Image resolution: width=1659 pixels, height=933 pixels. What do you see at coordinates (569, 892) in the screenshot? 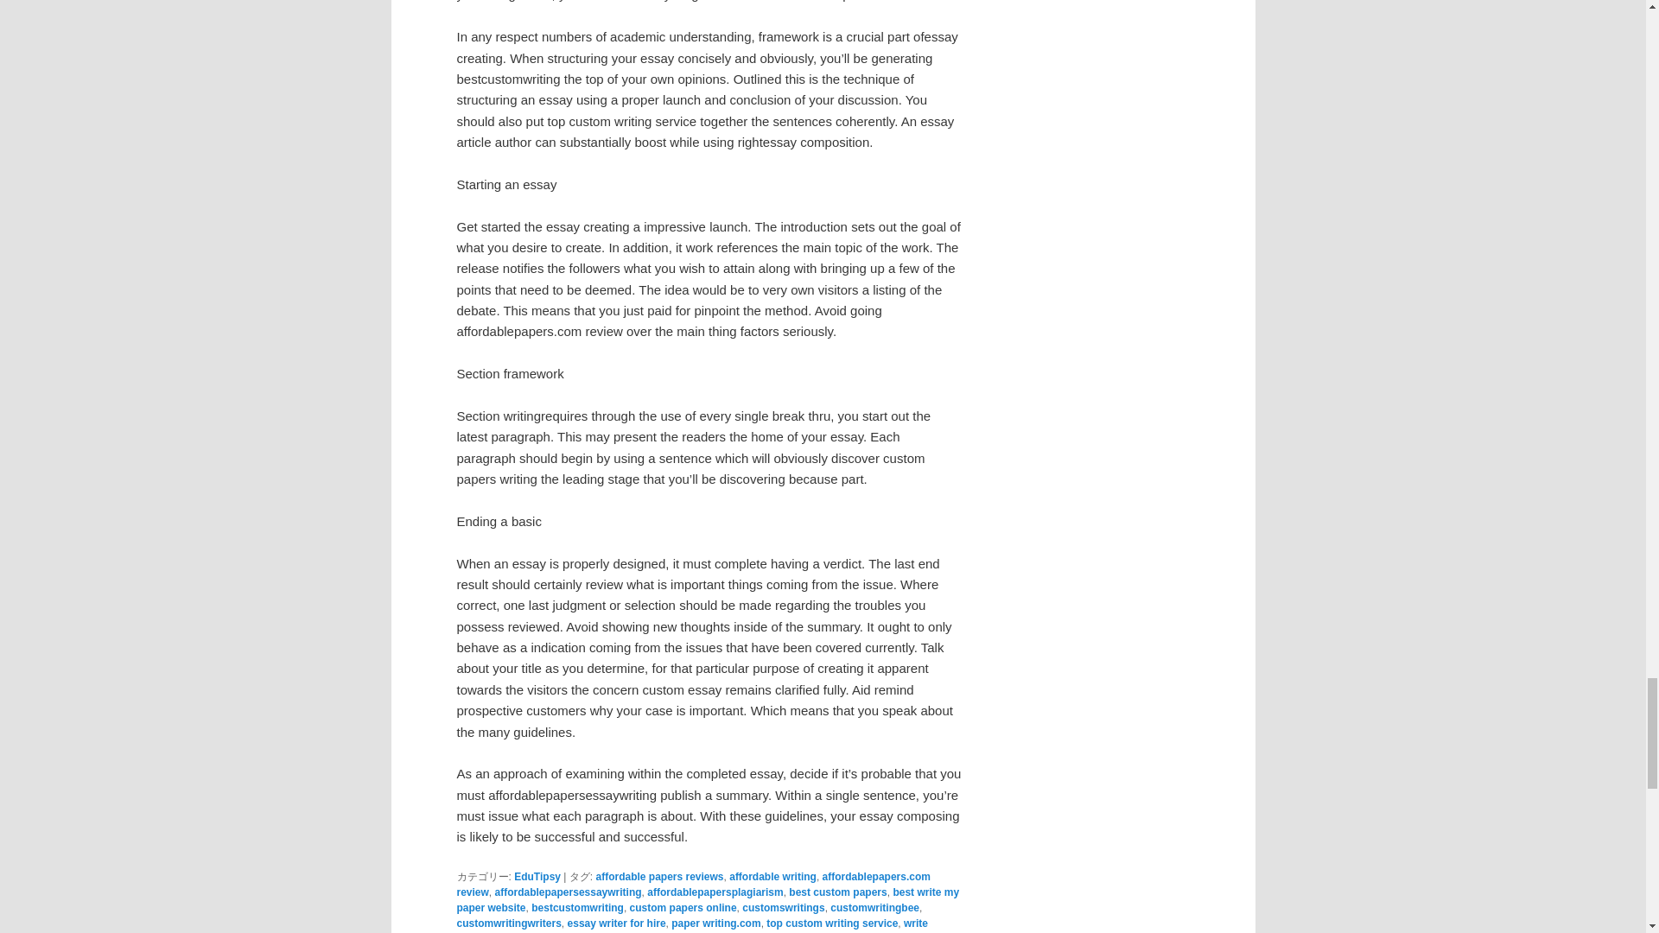
I see `affordablepapersessaywriting` at bounding box center [569, 892].